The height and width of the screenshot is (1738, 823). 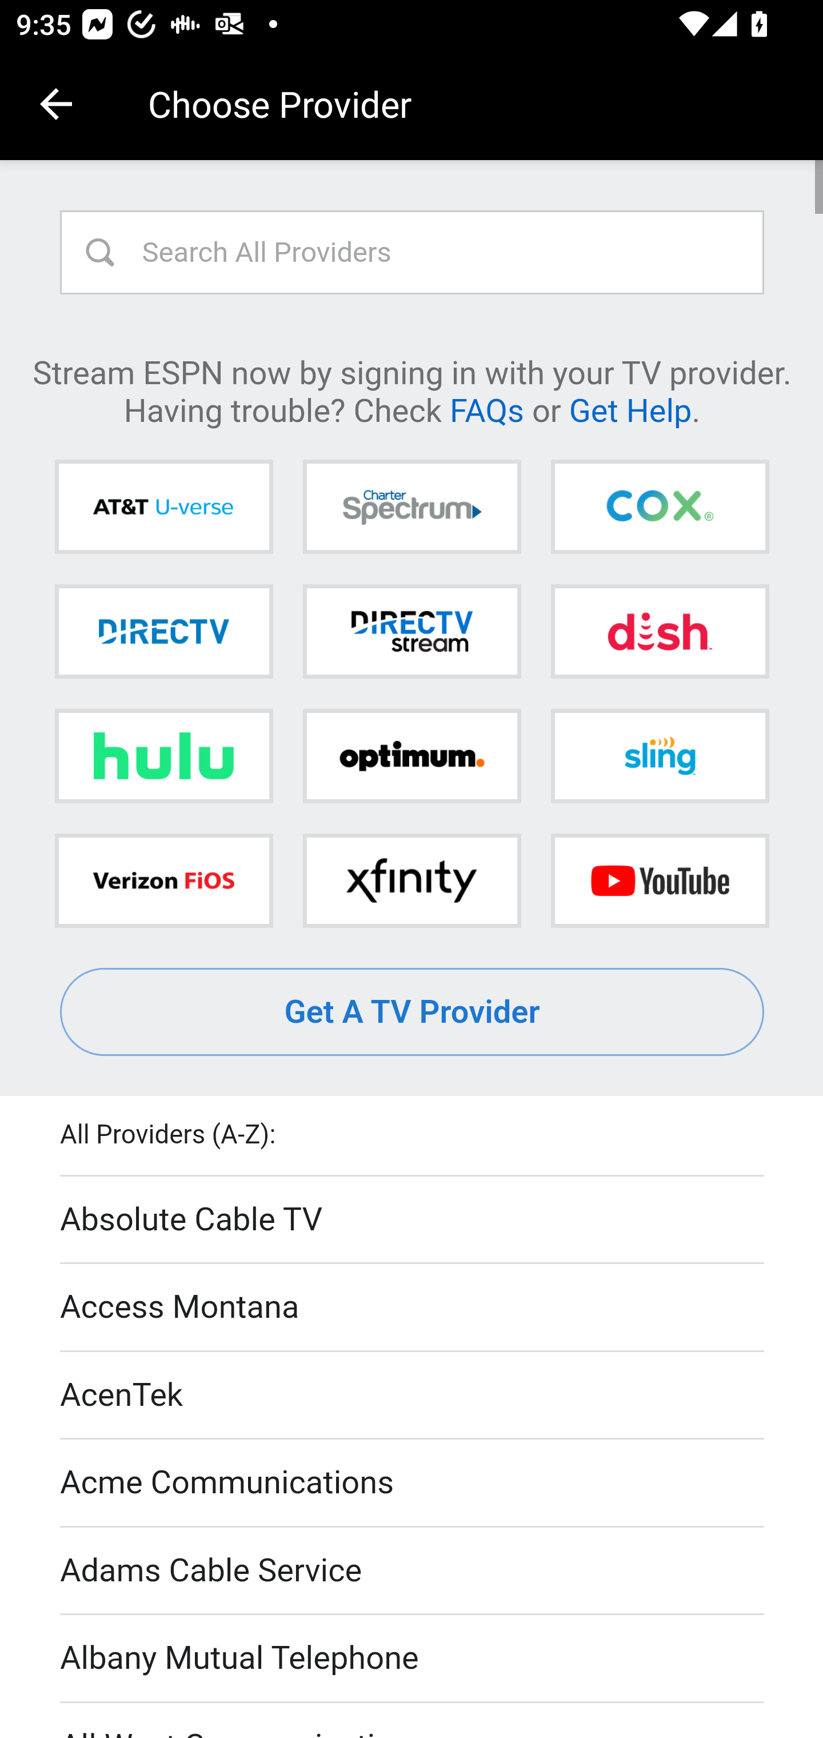 I want to click on Get A TV Provider, so click(x=413, y=1012).